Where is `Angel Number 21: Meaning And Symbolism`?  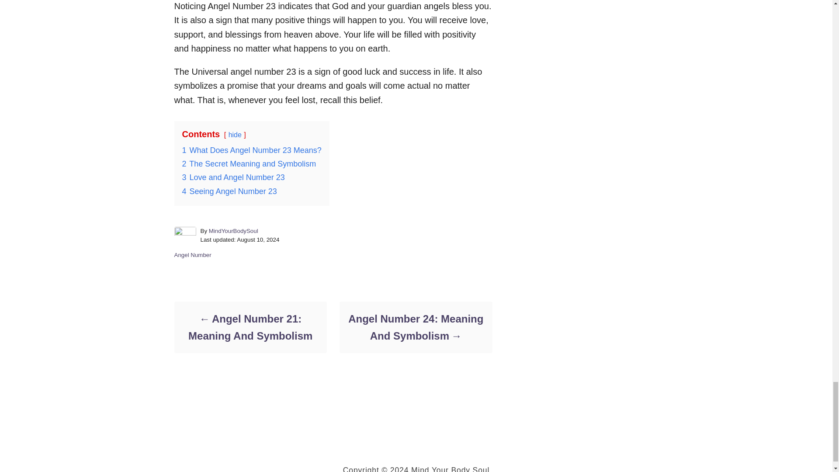 Angel Number 21: Meaning And Symbolism is located at coordinates (250, 327).